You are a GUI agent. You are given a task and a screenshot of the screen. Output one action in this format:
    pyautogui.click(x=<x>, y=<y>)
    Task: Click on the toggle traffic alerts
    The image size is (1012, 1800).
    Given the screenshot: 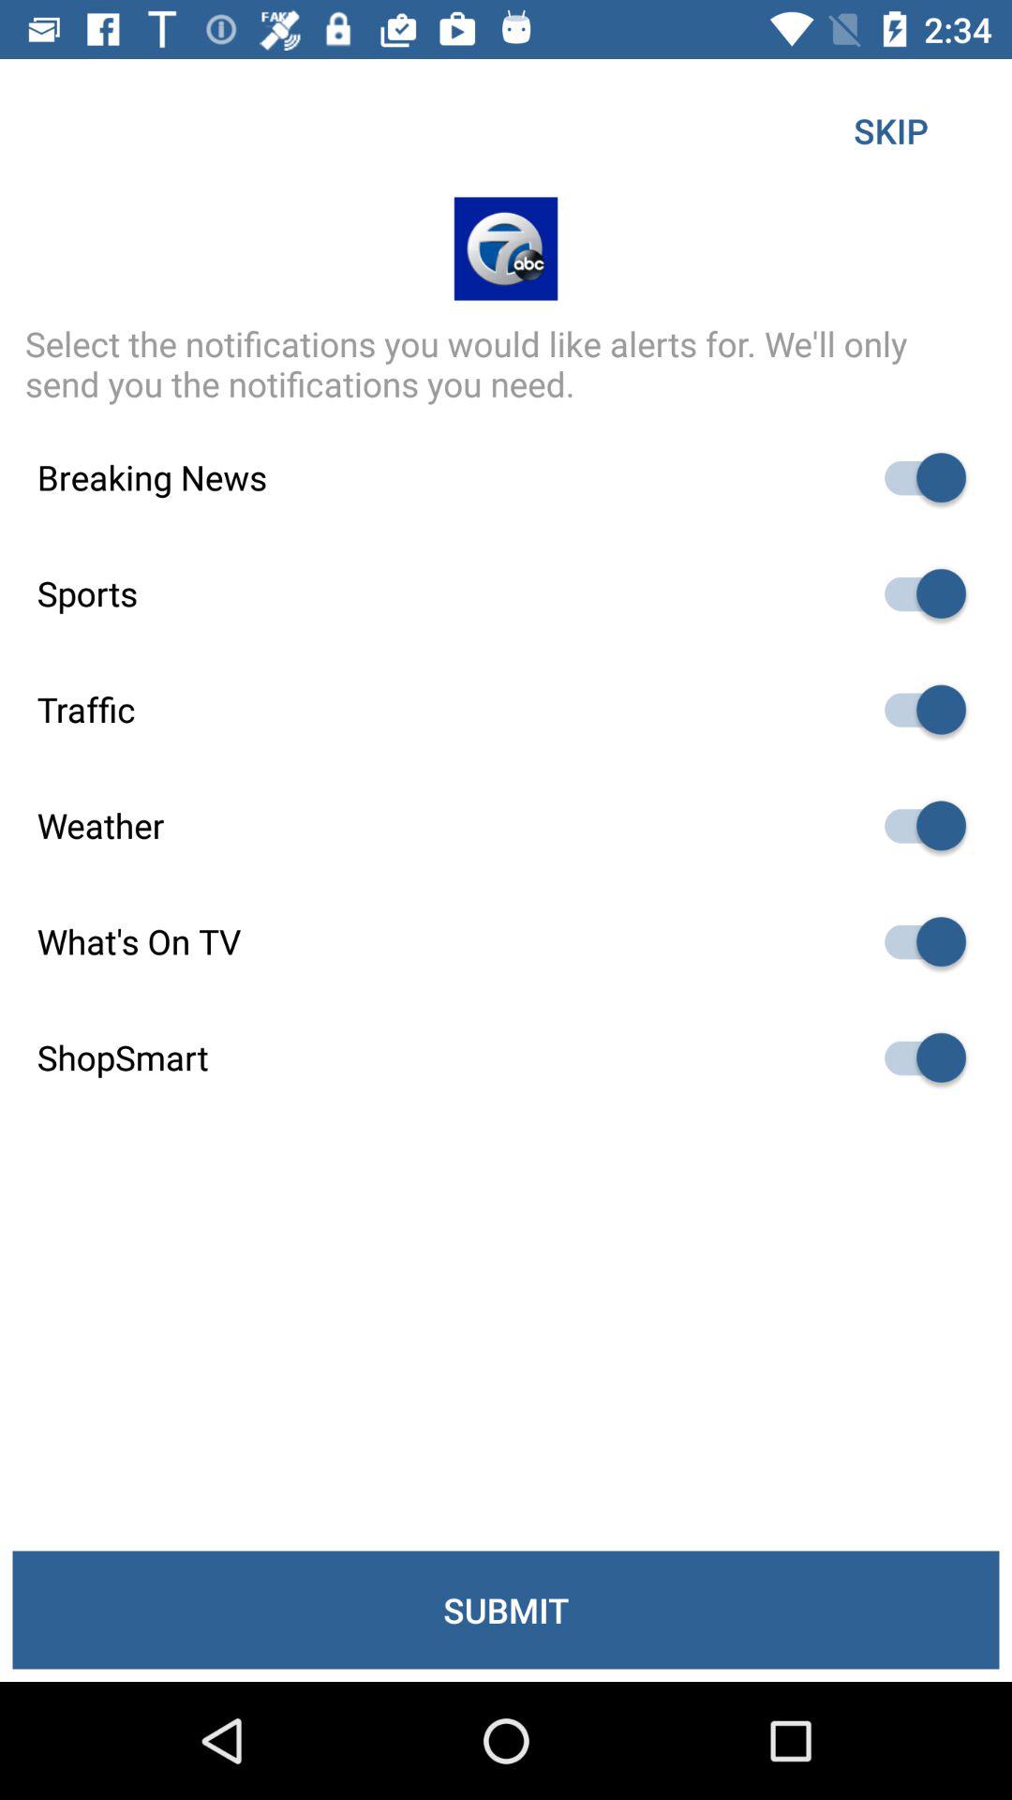 What is the action you would take?
    pyautogui.click(x=916, y=709)
    